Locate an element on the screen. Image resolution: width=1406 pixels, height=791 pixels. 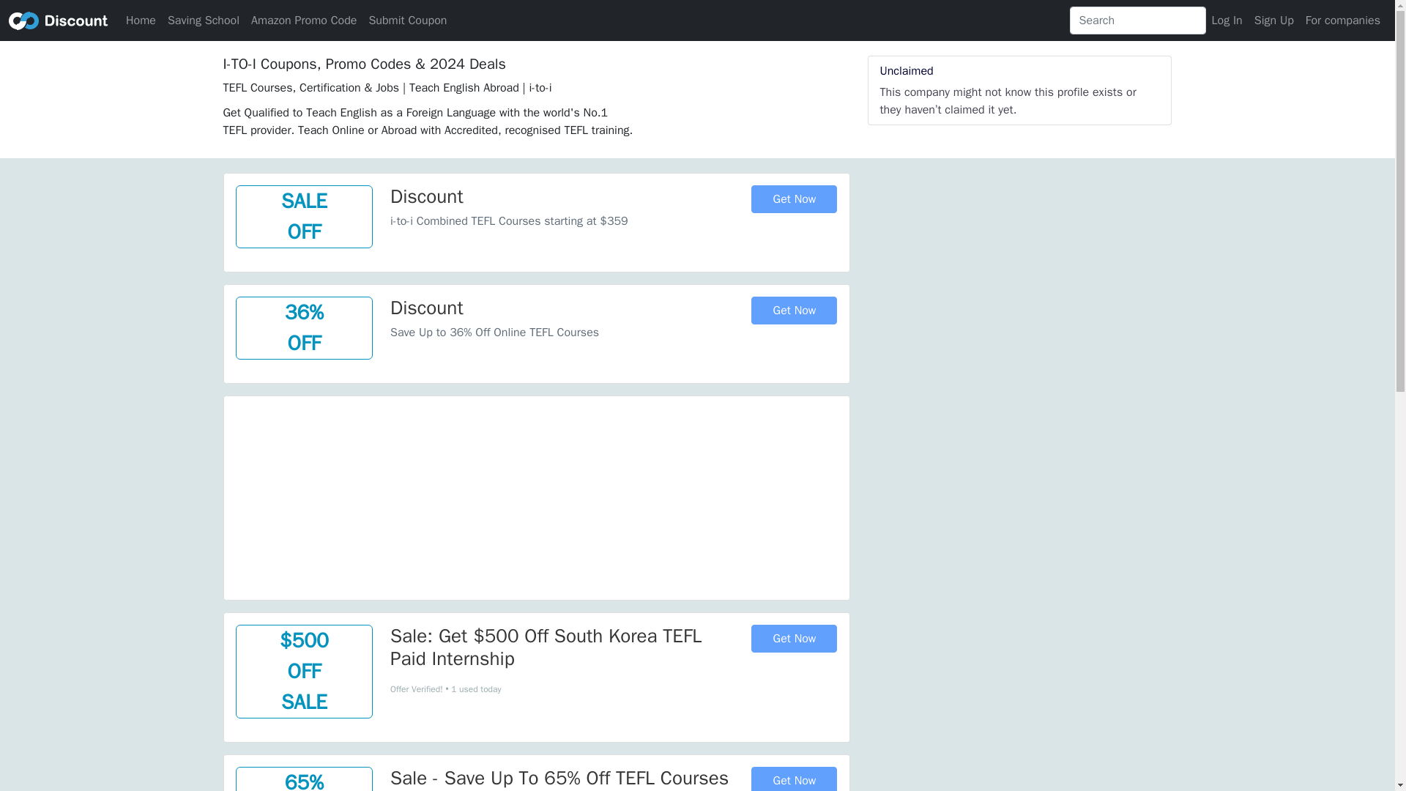
Get Now is located at coordinates (794, 639).